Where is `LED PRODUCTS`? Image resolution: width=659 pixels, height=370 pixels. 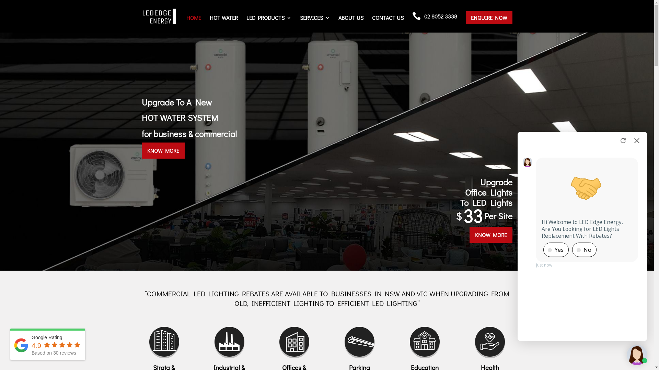 LED PRODUCTS is located at coordinates (269, 24).